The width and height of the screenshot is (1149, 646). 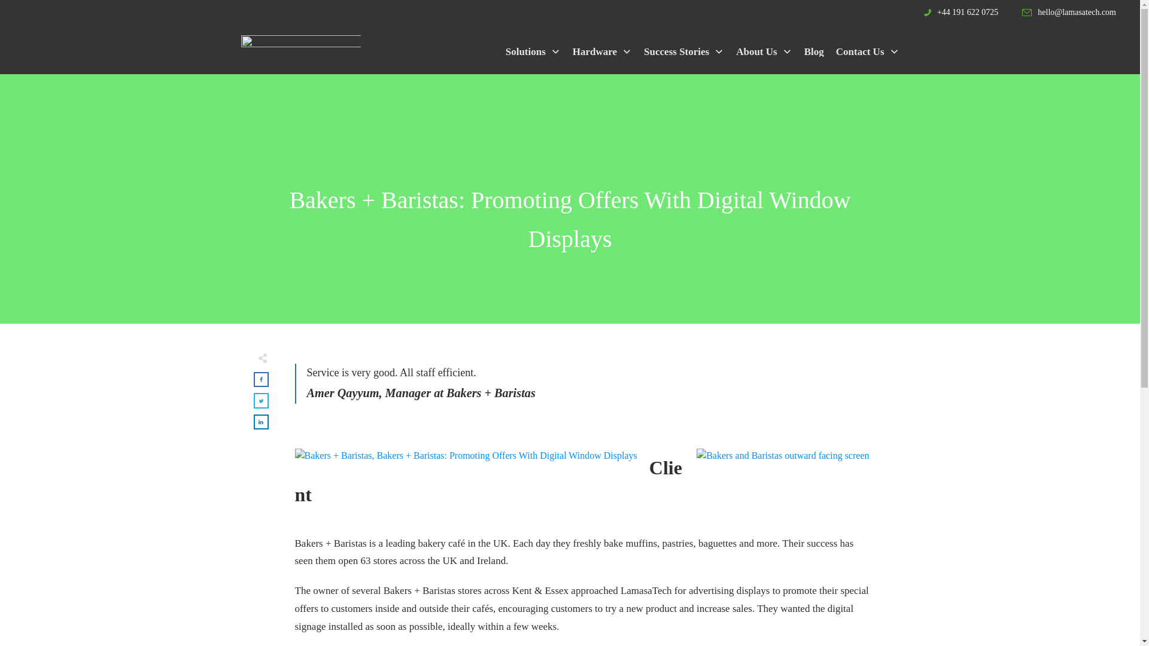 What do you see at coordinates (683, 51) in the screenshot?
I see `Success Stories` at bounding box center [683, 51].